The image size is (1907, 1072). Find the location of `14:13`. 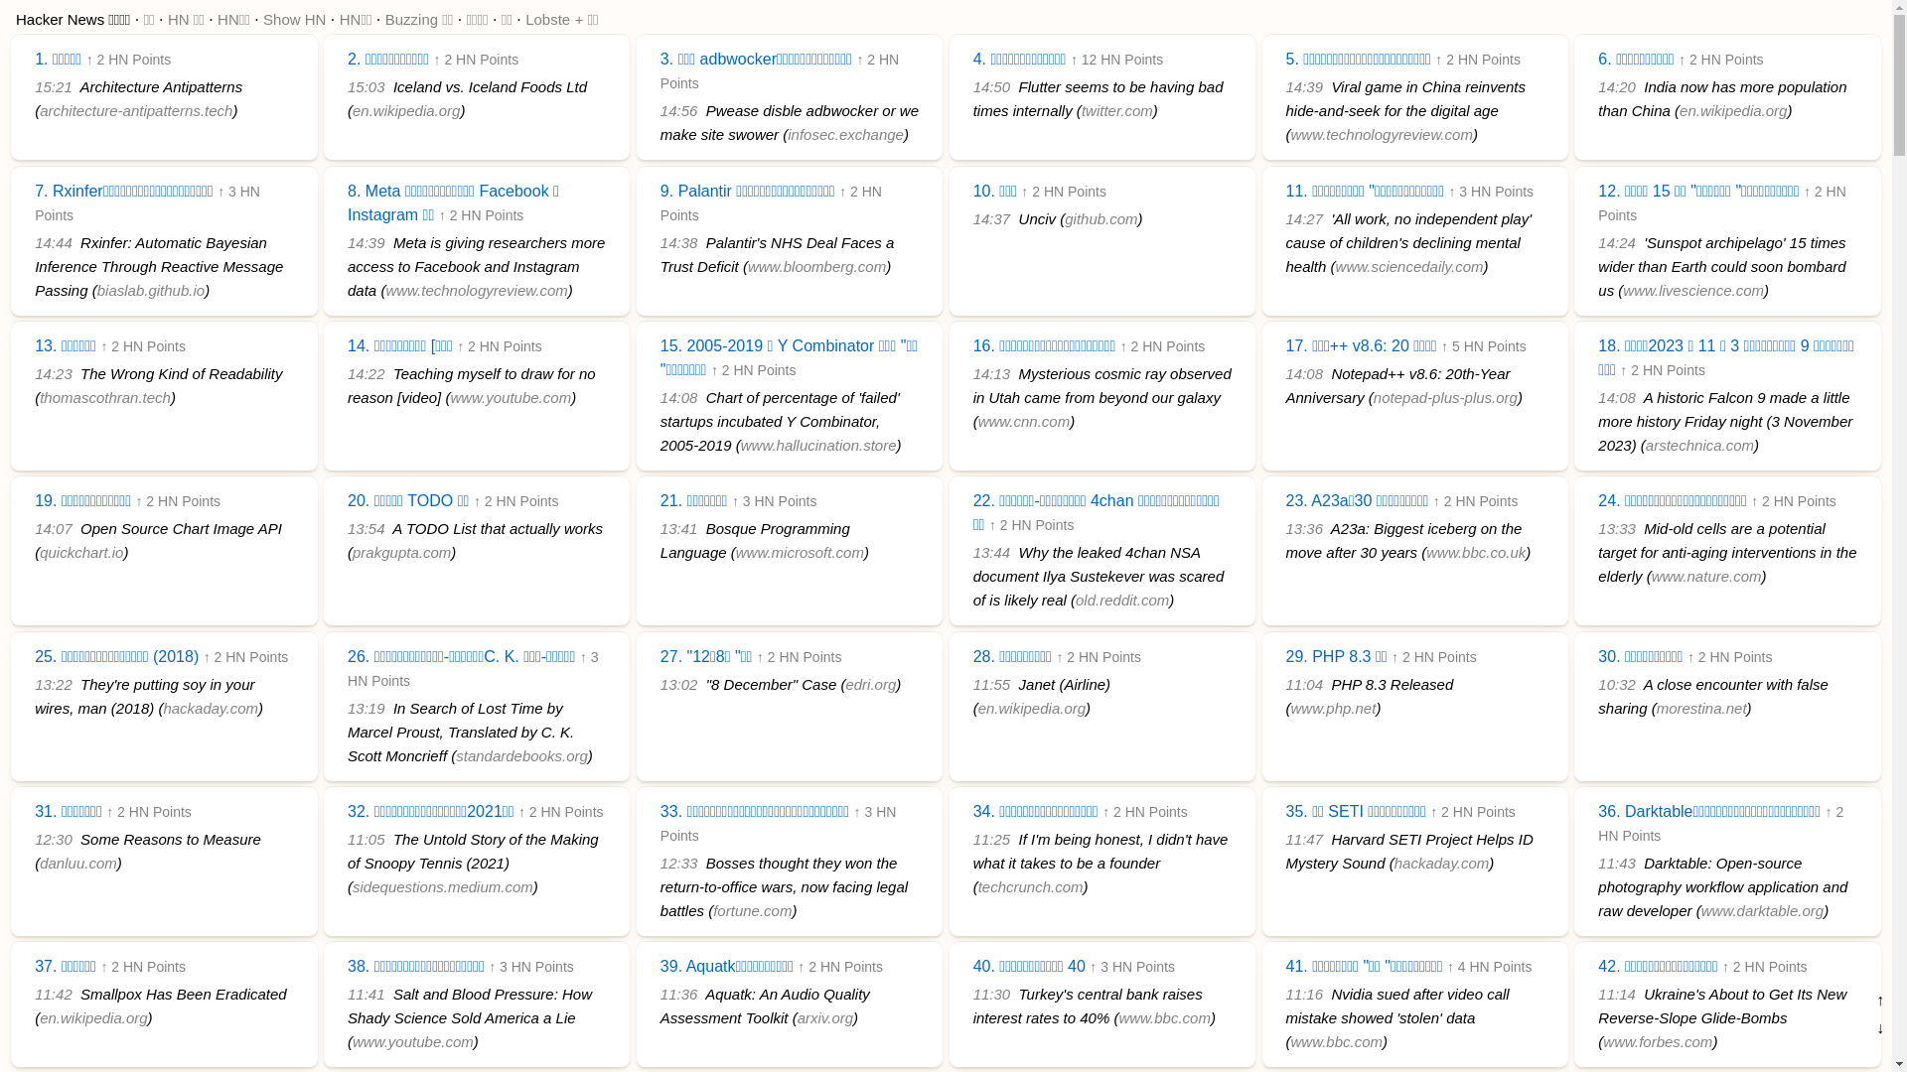

14:13 is located at coordinates (991, 373).